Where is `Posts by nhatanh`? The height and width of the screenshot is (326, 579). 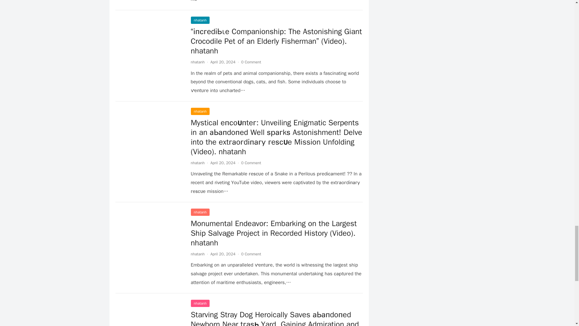 Posts by nhatanh is located at coordinates (197, 163).